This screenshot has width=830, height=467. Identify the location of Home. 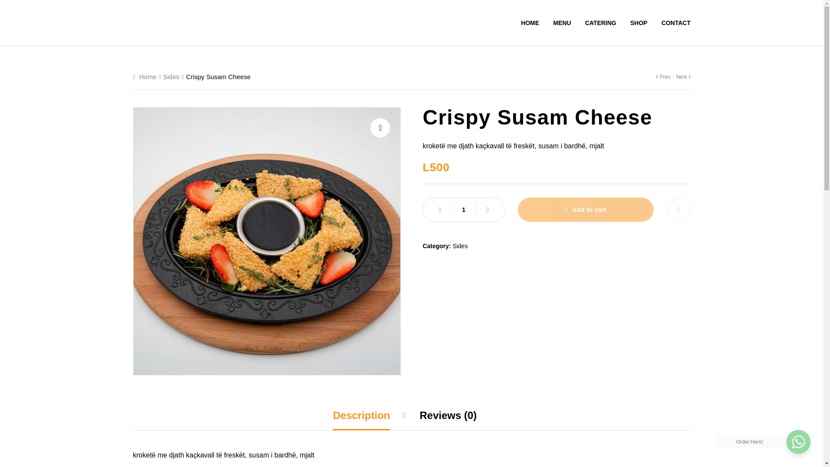
(148, 76).